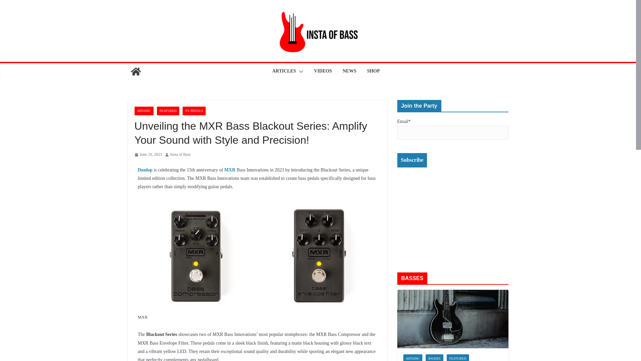  Describe the element at coordinates (323, 71) in the screenshot. I see `VIDEOS` at that location.